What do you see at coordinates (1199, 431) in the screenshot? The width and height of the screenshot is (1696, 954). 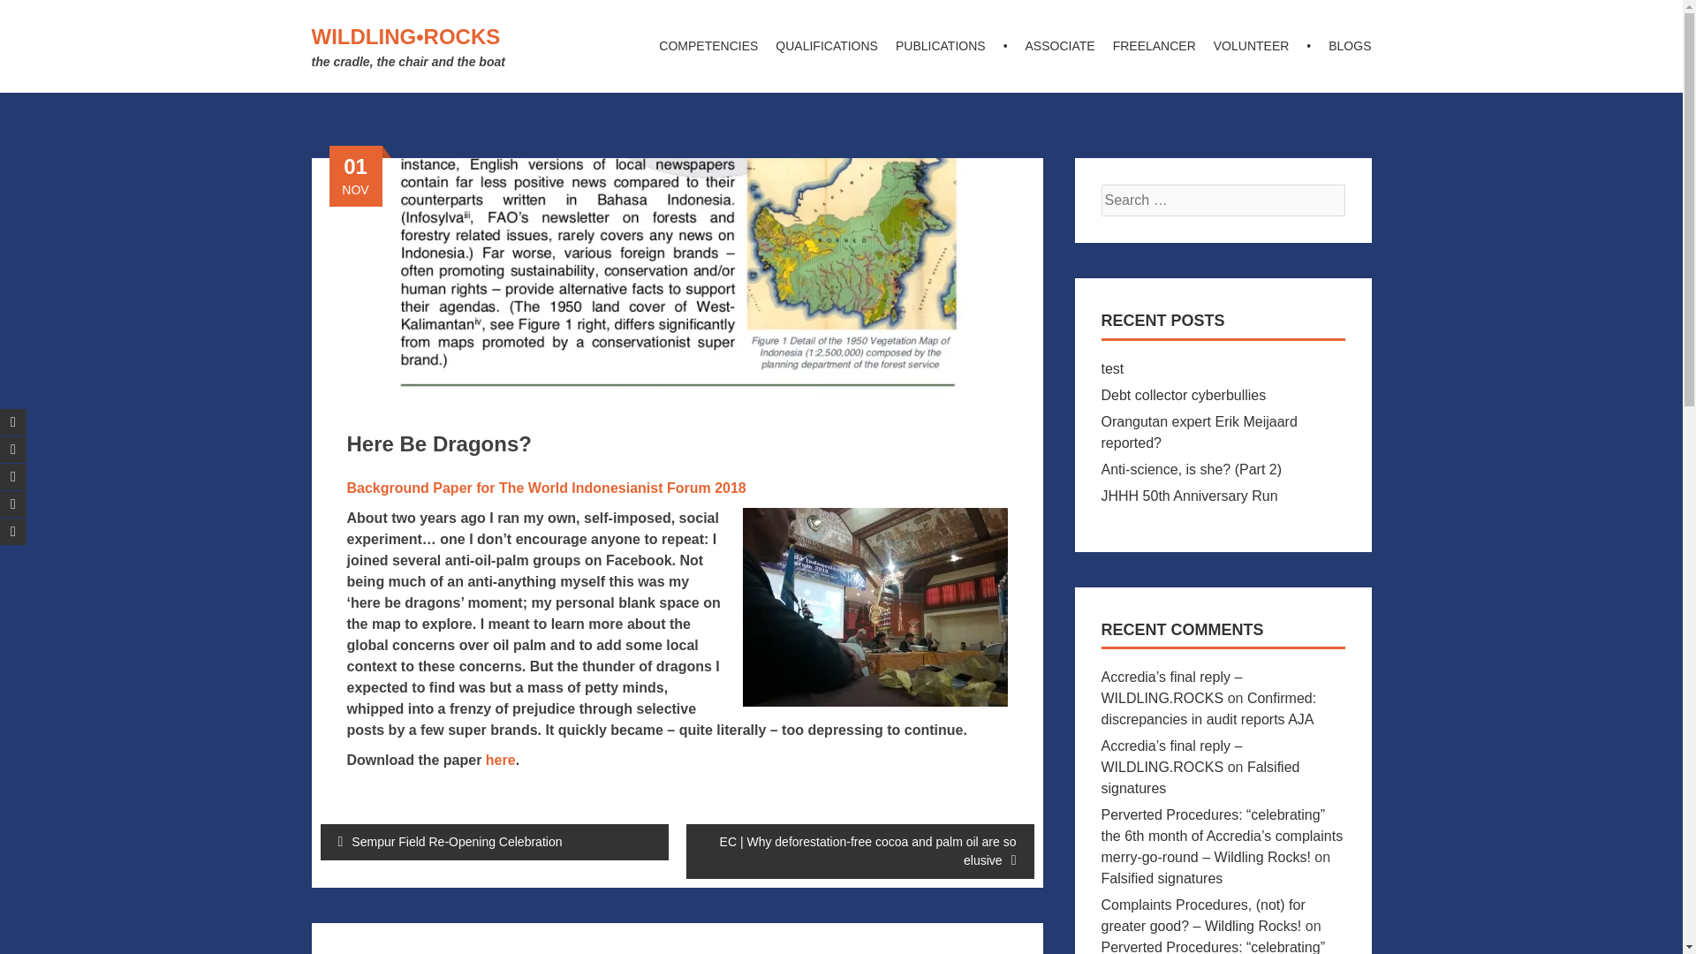 I see `Orangutan expert Erik Meijaard reported?` at bounding box center [1199, 431].